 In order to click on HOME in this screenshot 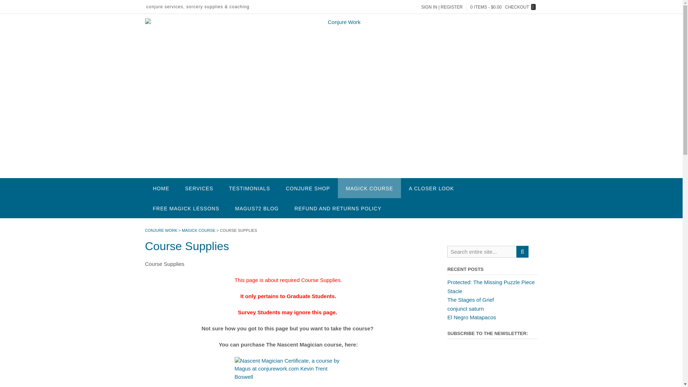, I will do `click(161, 188)`.